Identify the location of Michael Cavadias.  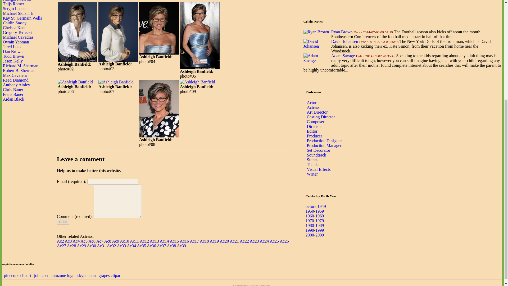
(18, 37).